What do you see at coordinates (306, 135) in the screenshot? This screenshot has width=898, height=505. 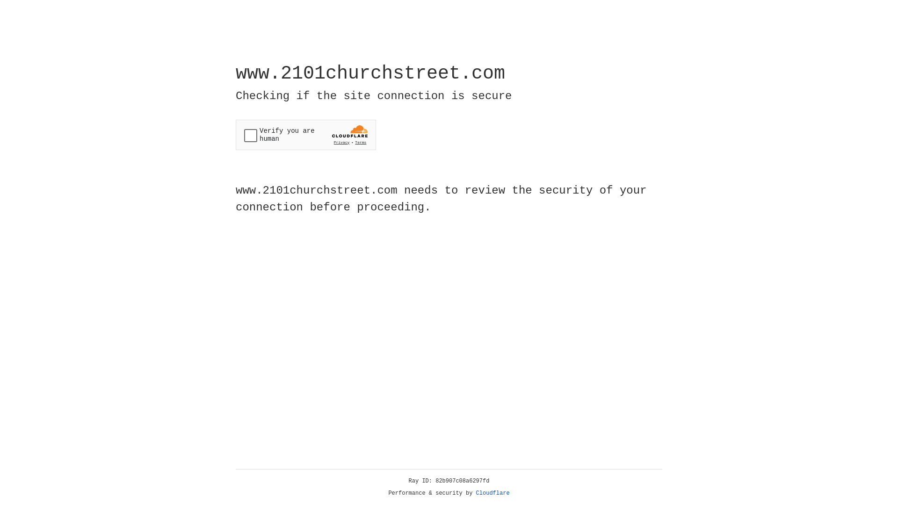 I see `Widget containing a Cloudflare security challenge` at bounding box center [306, 135].